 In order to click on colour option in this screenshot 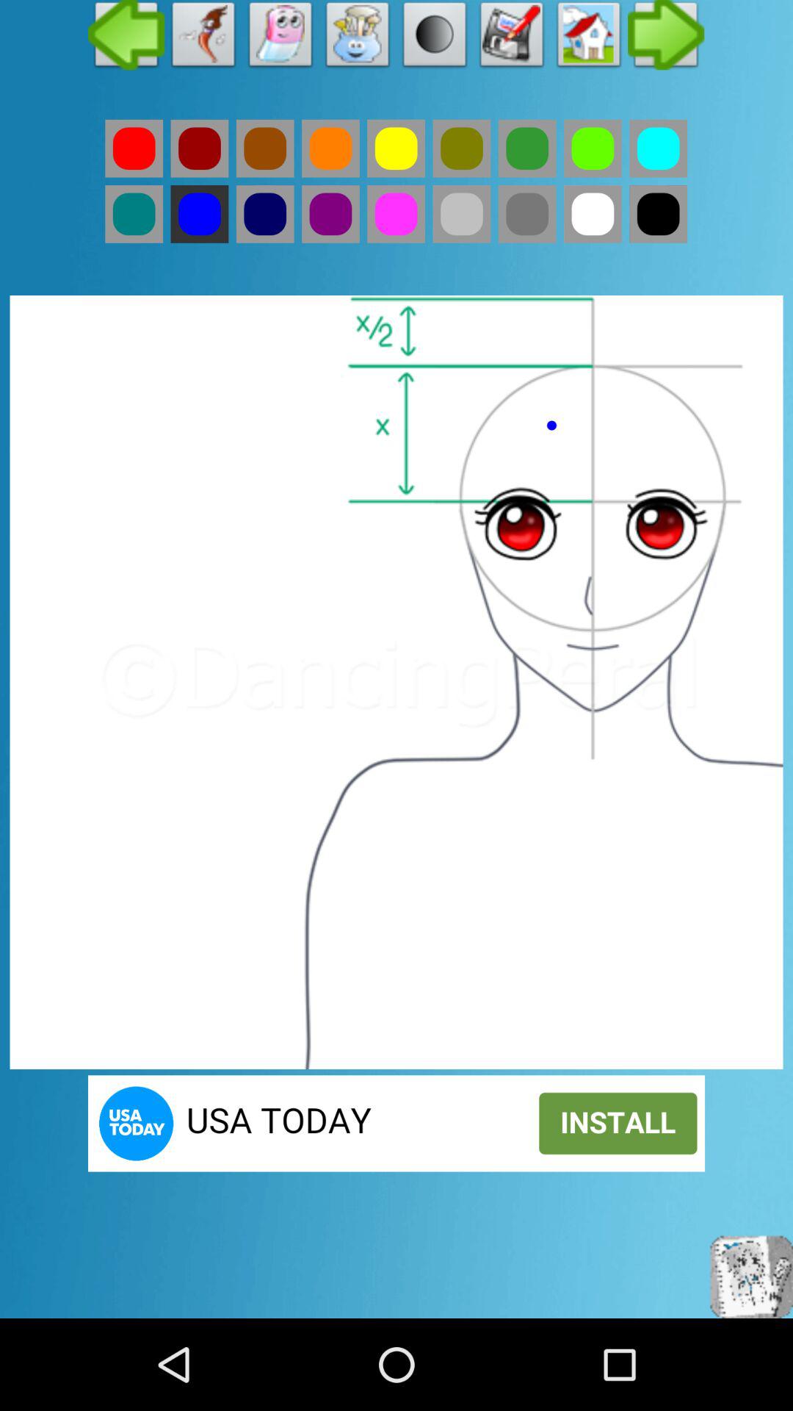, I will do `click(330, 148)`.